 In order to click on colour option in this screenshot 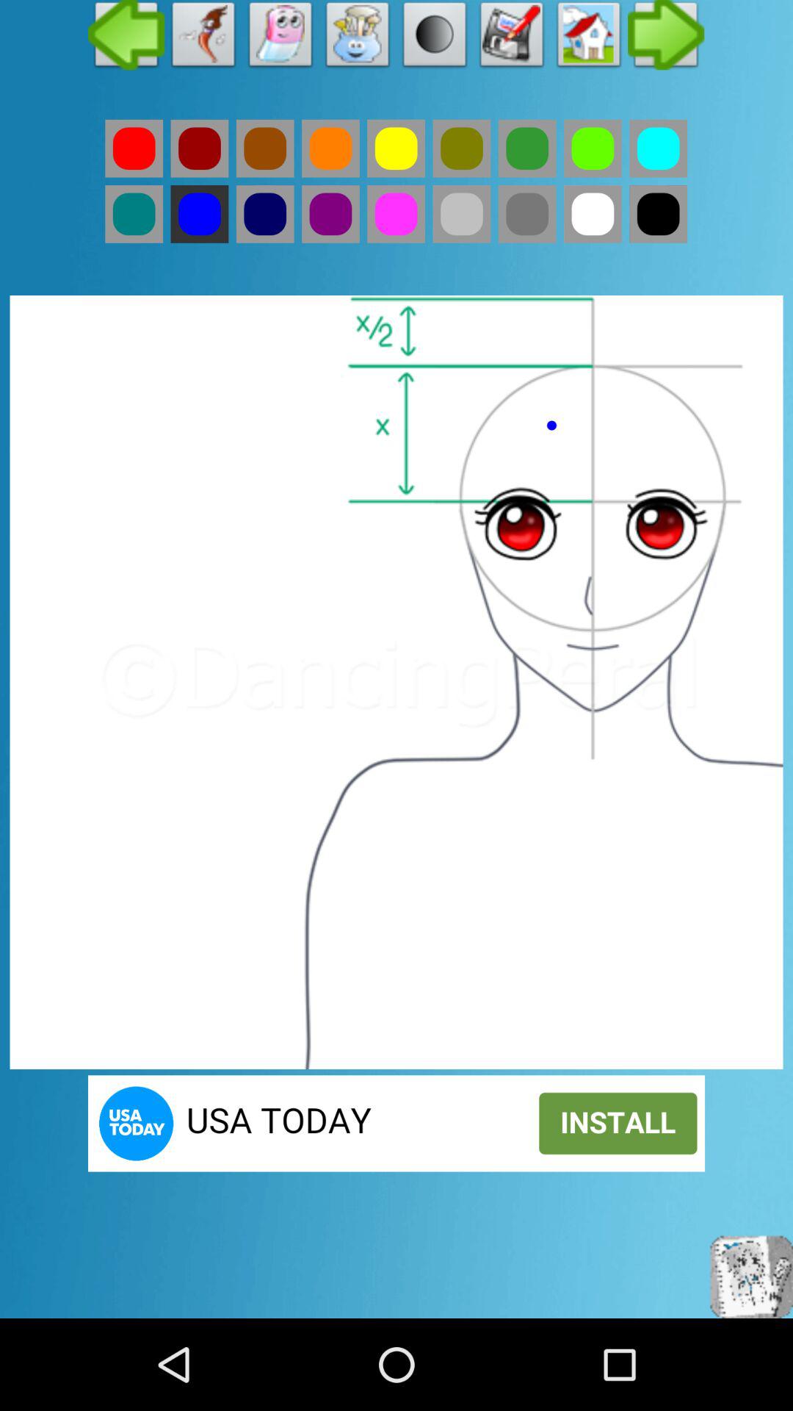, I will do `click(330, 148)`.